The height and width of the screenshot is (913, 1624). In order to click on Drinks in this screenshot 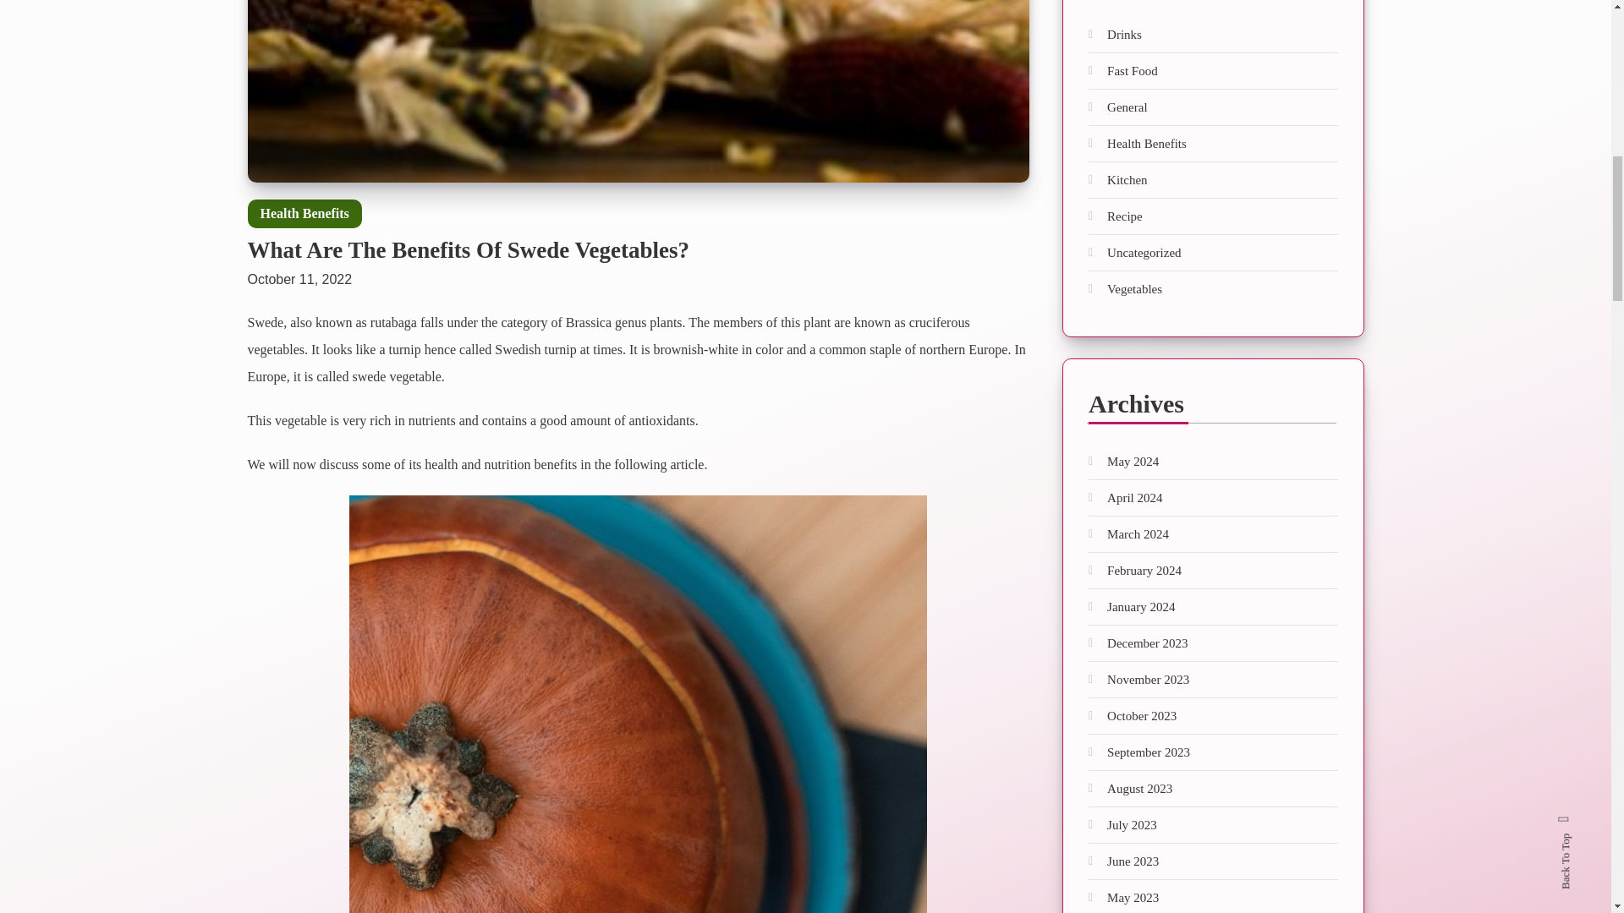, I will do `click(1115, 34)`.